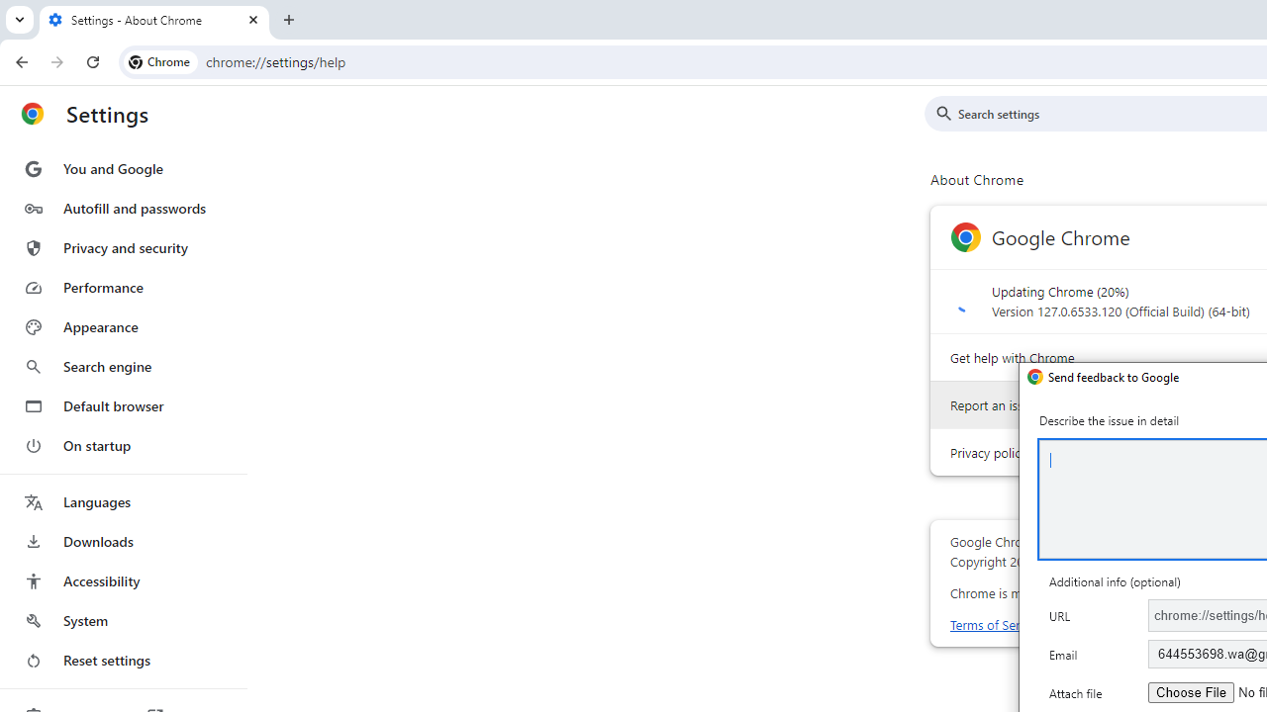 The height and width of the screenshot is (712, 1267). I want to click on Privacy and security, so click(123, 247).